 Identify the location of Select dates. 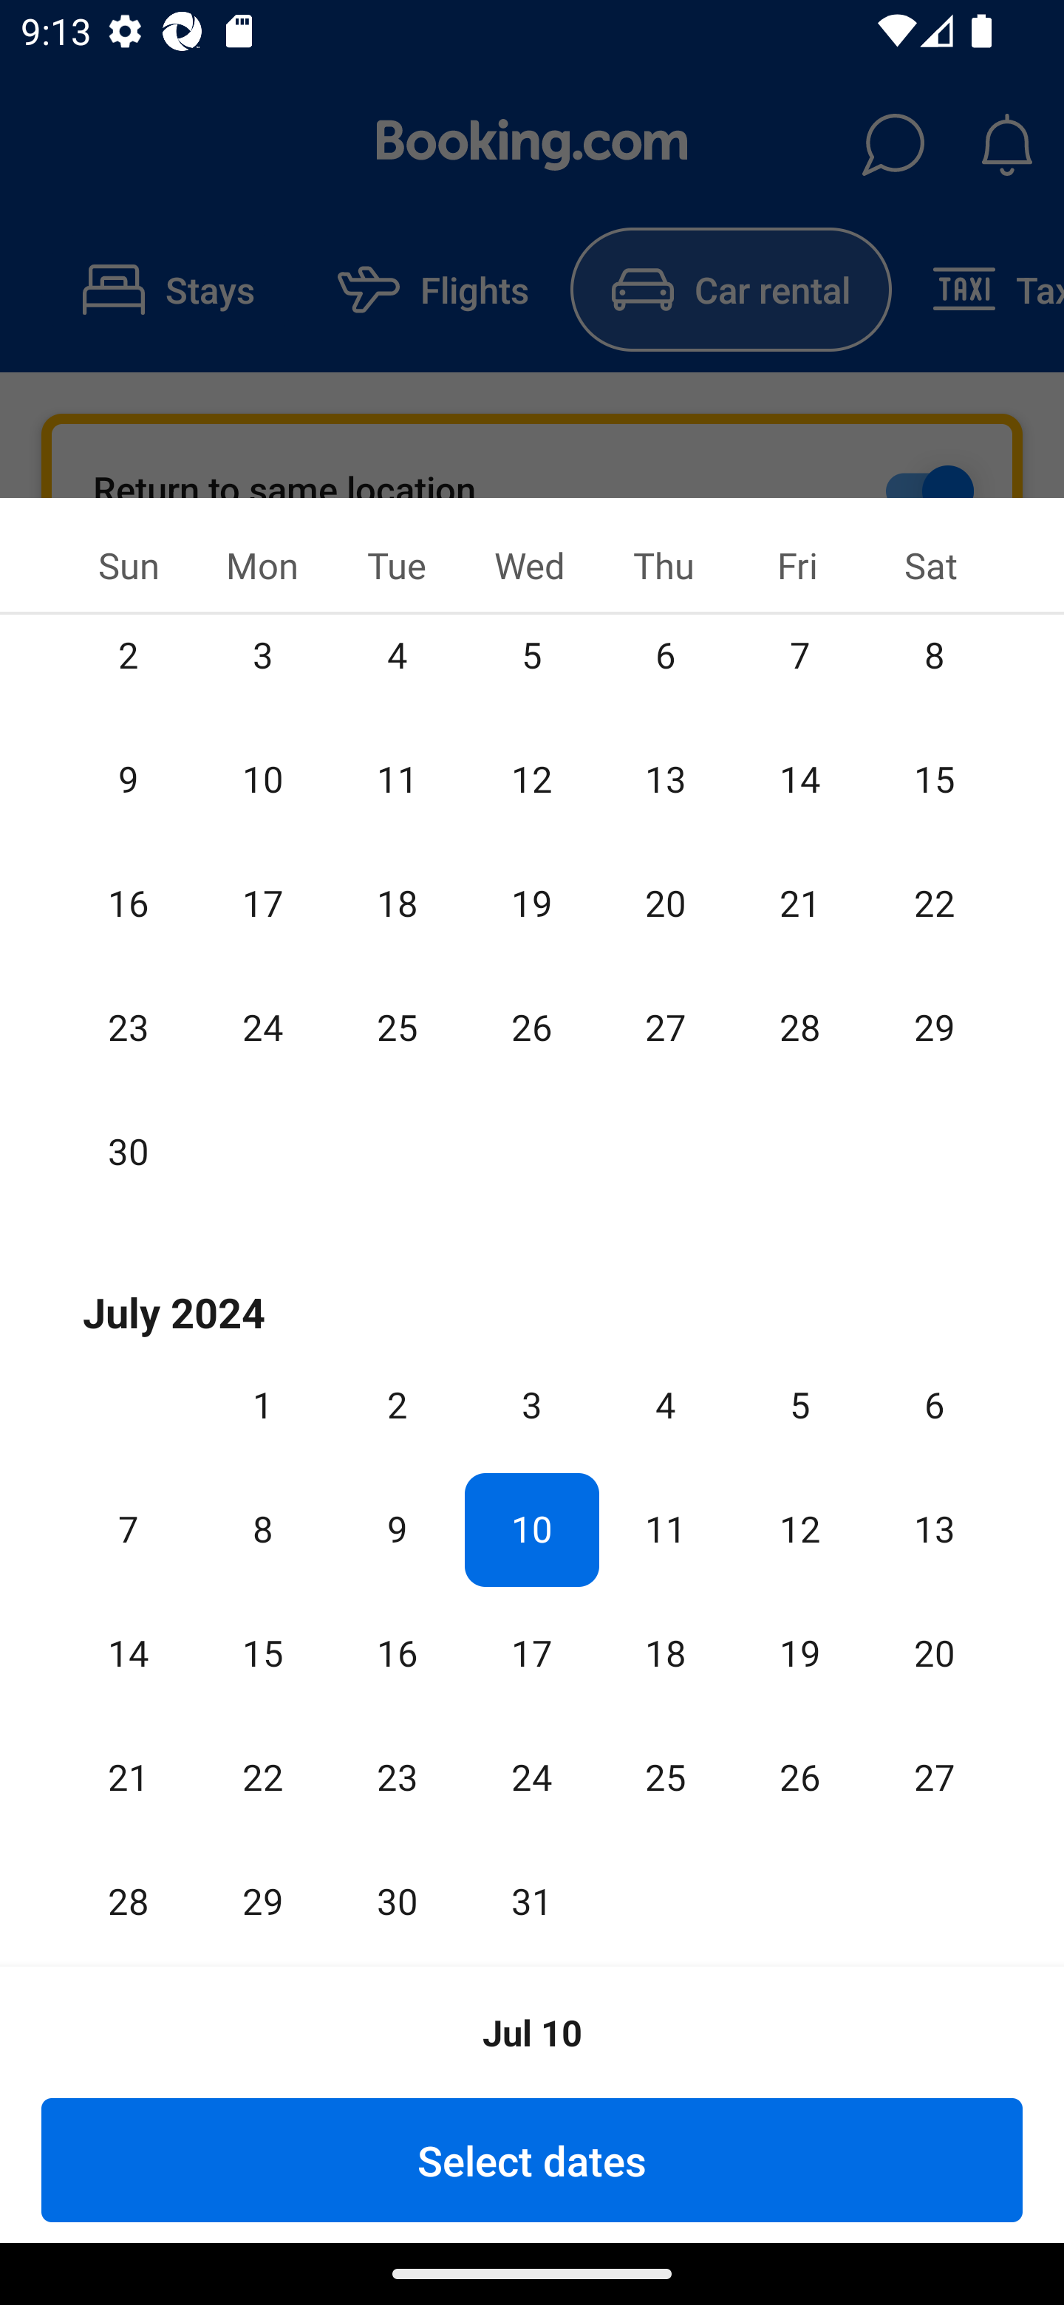
(532, 2159).